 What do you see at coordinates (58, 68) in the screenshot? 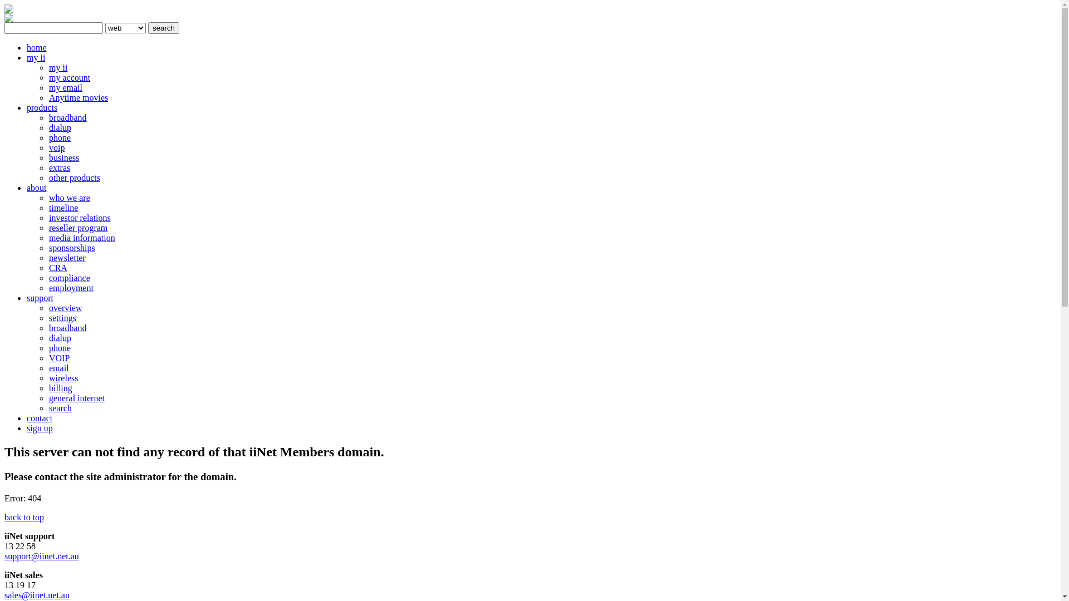
I see `my ii` at bounding box center [58, 68].